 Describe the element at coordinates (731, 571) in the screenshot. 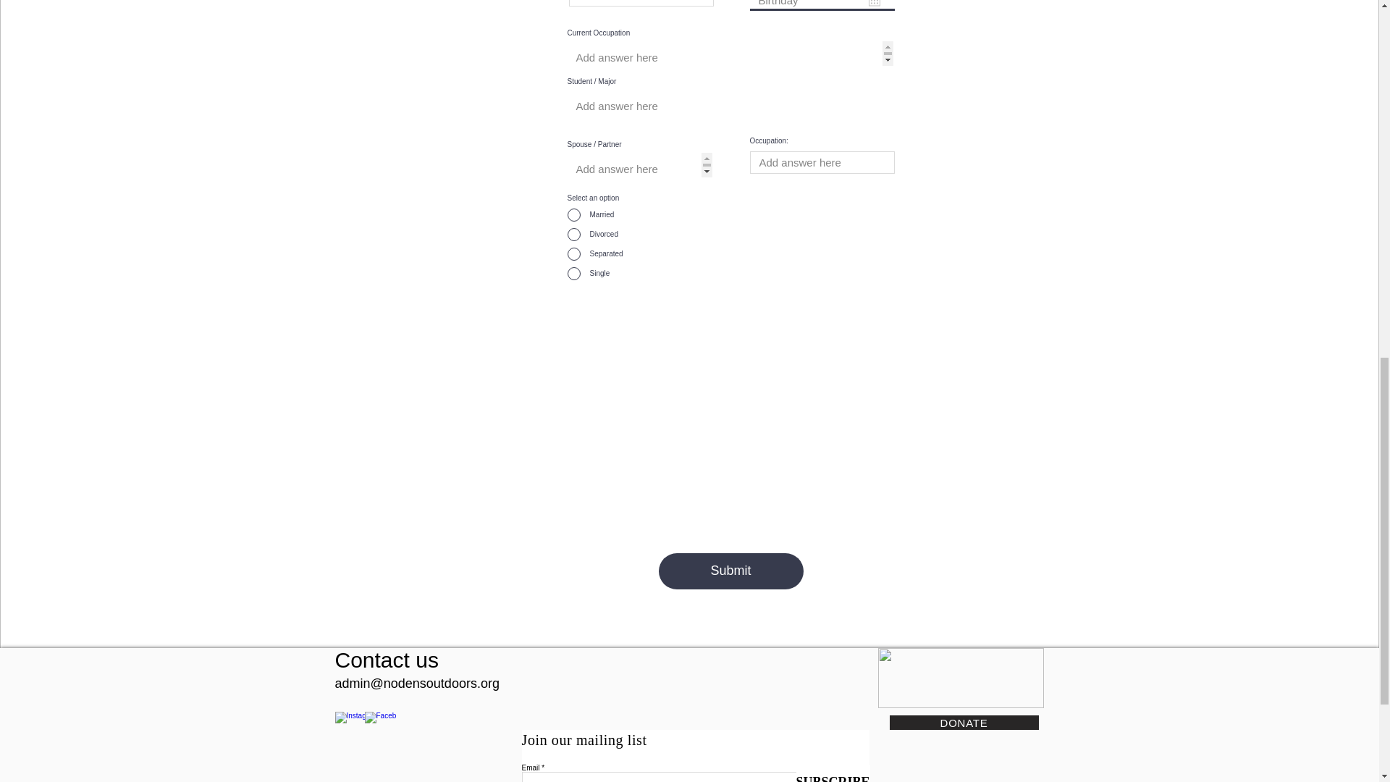

I see `Submit` at that location.